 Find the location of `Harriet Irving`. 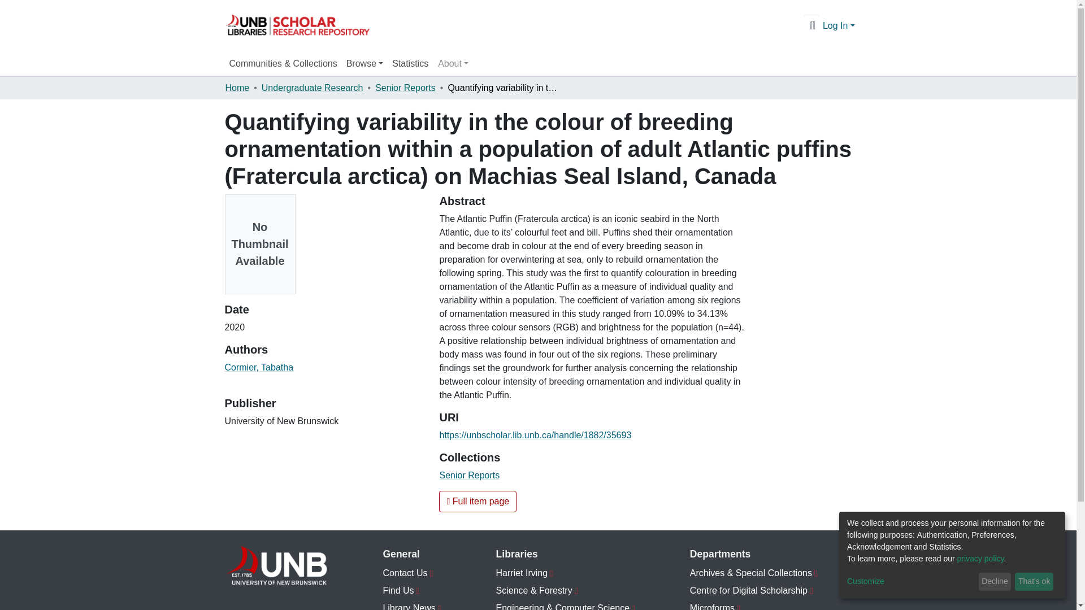

Harriet Irving is located at coordinates (566, 574).